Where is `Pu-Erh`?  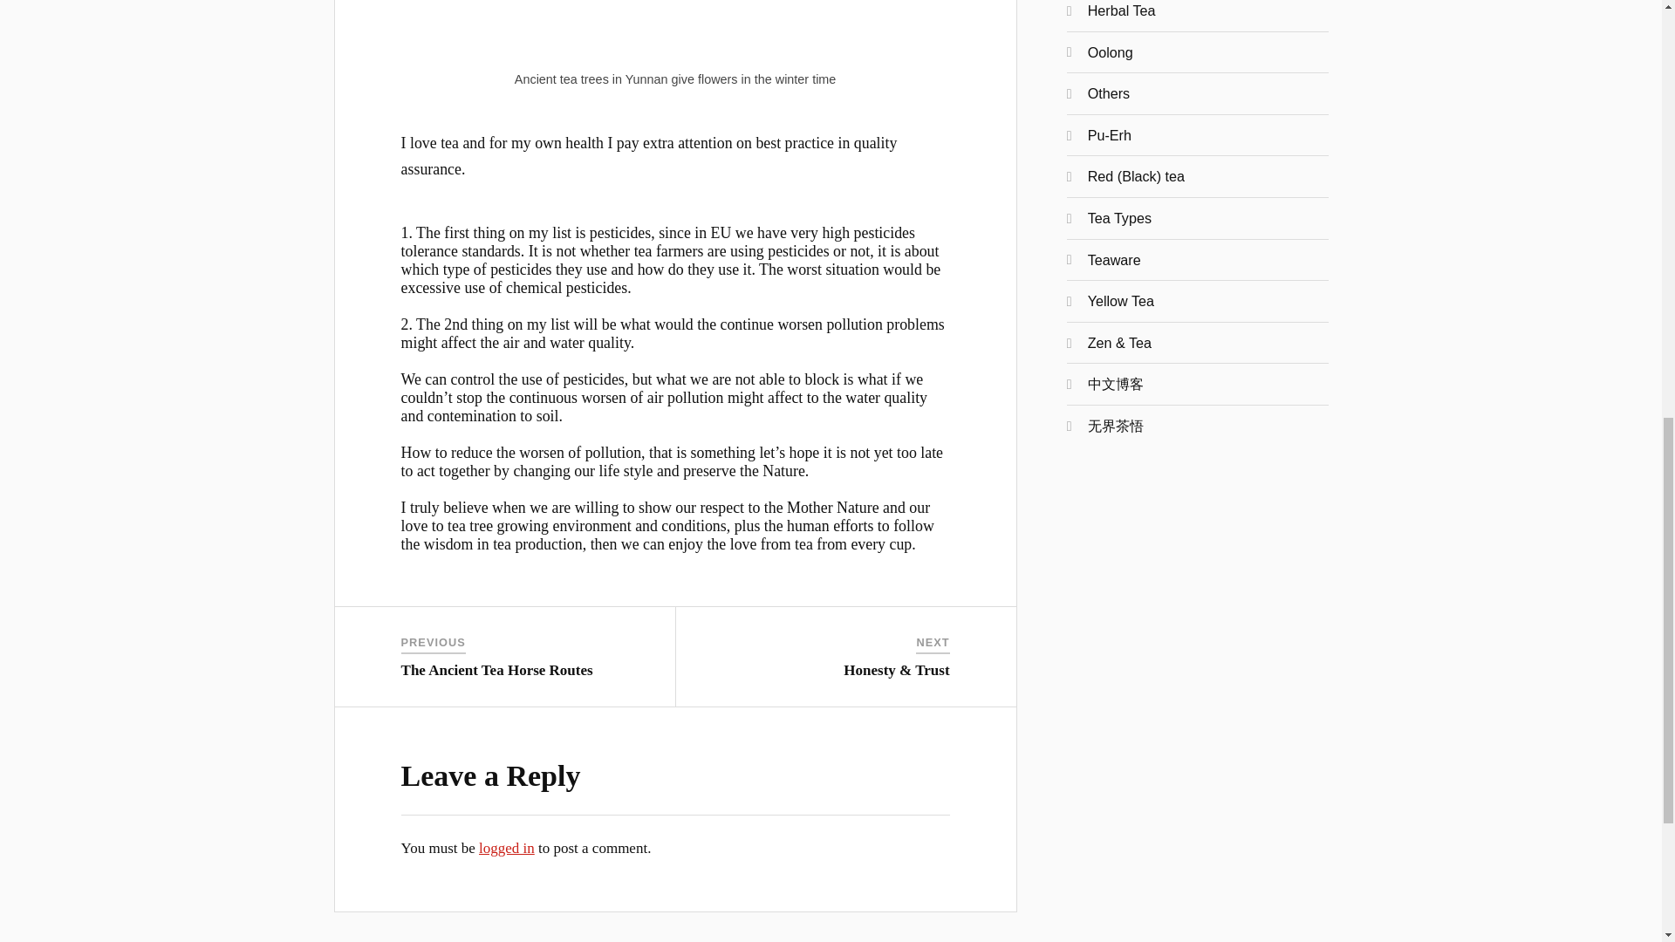 Pu-Erh is located at coordinates (1110, 134).